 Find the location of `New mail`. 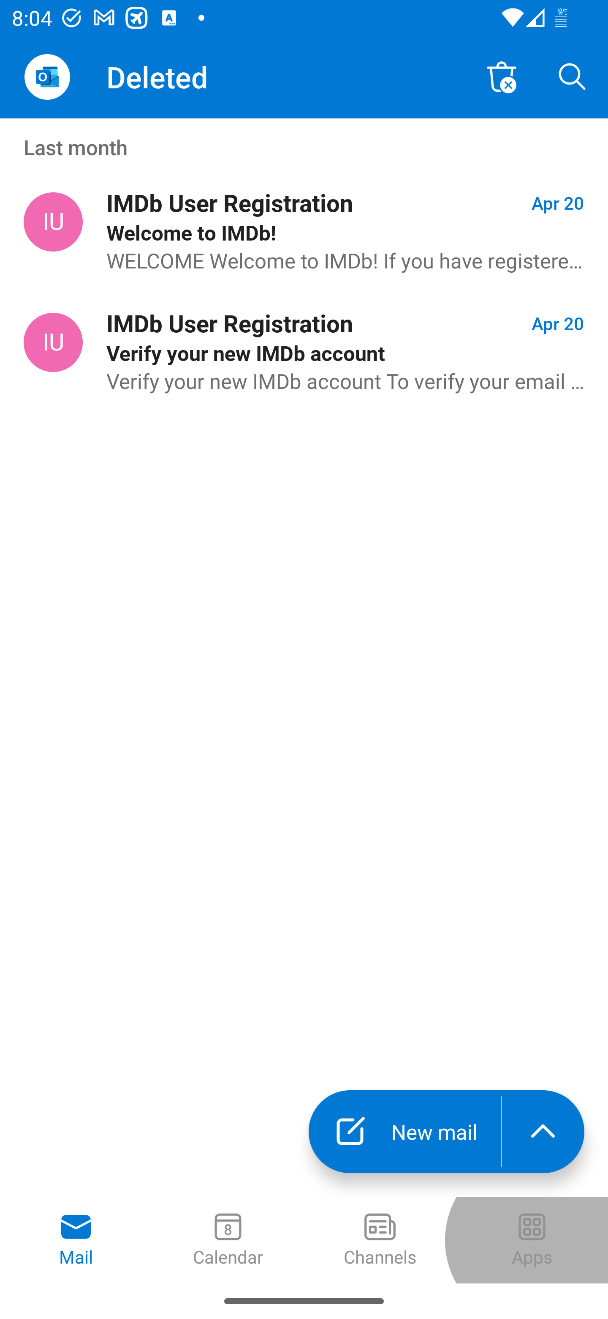

New mail is located at coordinates (404, 1131).